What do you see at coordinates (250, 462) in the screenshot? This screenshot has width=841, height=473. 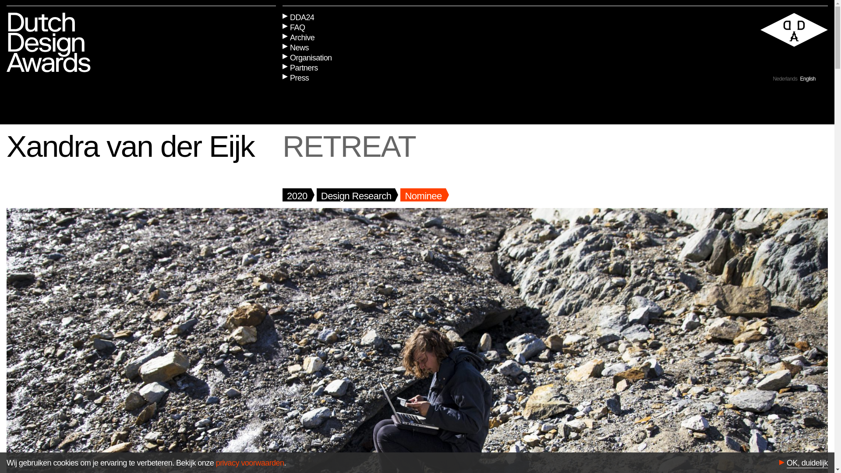 I see `privacy voorwaarden` at bounding box center [250, 462].